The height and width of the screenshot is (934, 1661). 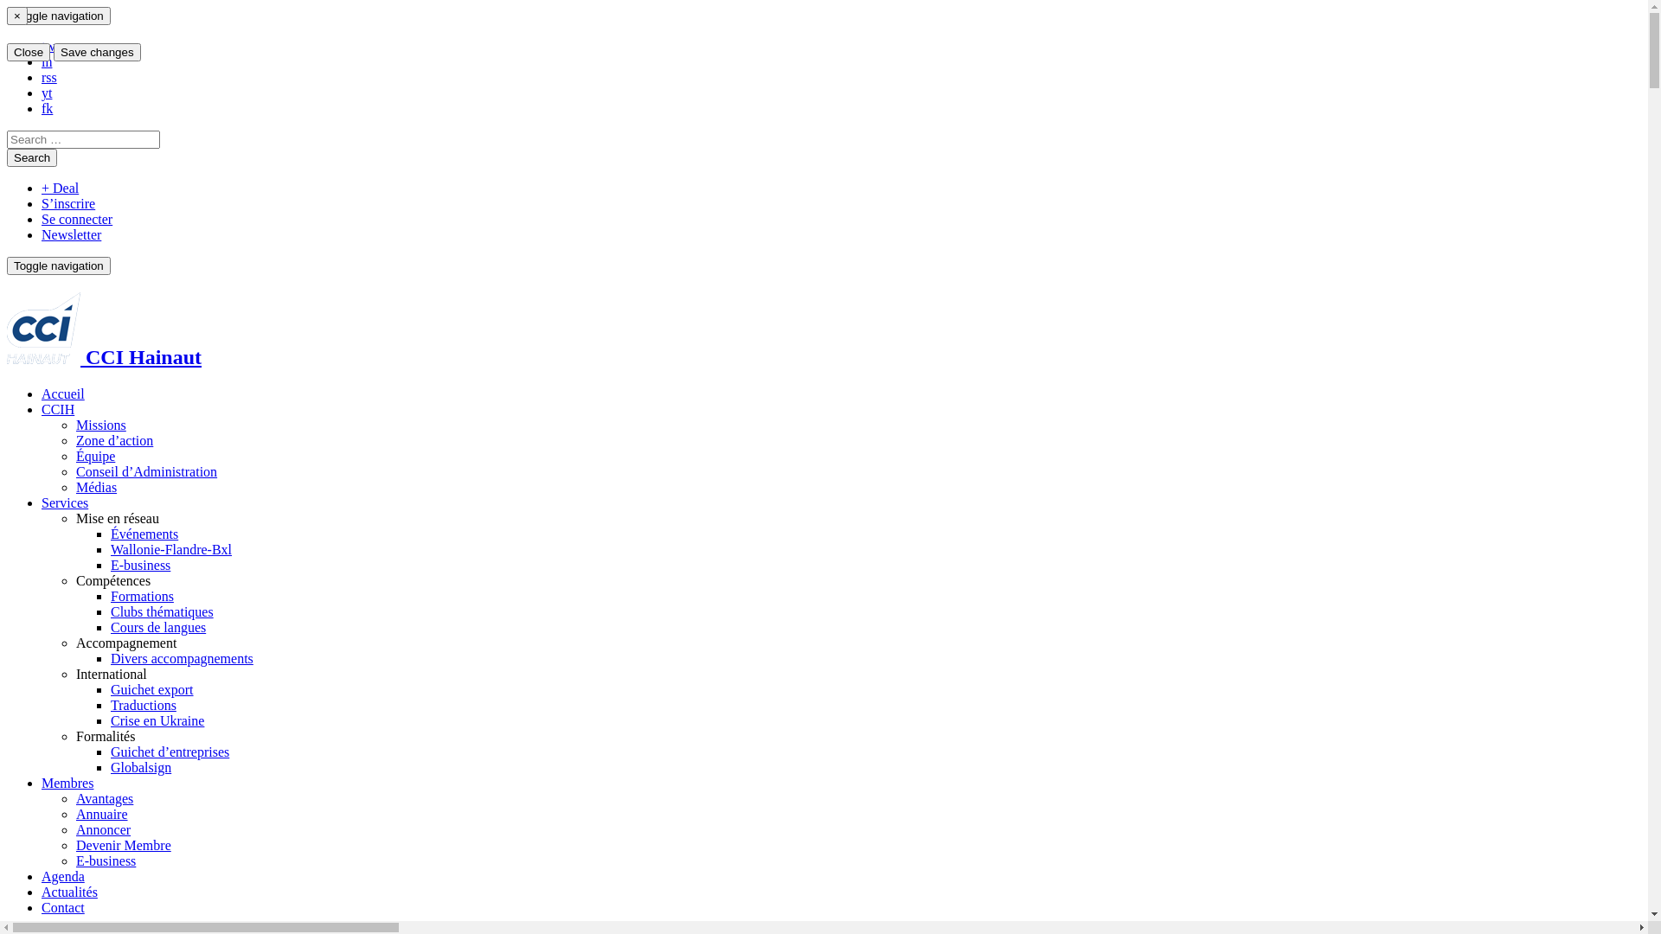 I want to click on Services, so click(x=65, y=503).